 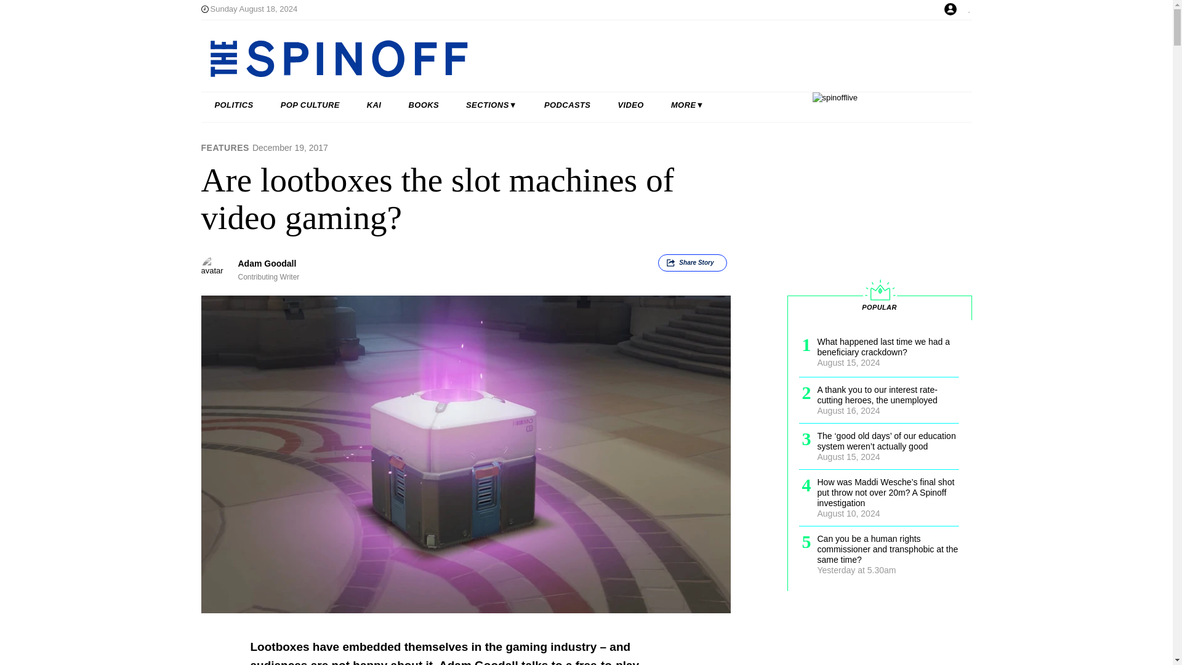 What do you see at coordinates (424, 105) in the screenshot?
I see `BOOKS` at bounding box center [424, 105].